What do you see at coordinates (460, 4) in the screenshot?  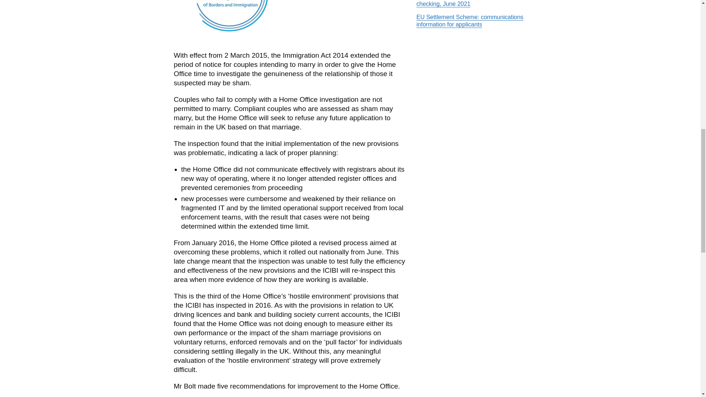 I see `ESA underpayments: progress on checking, June 2021` at bounding box center [460, 4].